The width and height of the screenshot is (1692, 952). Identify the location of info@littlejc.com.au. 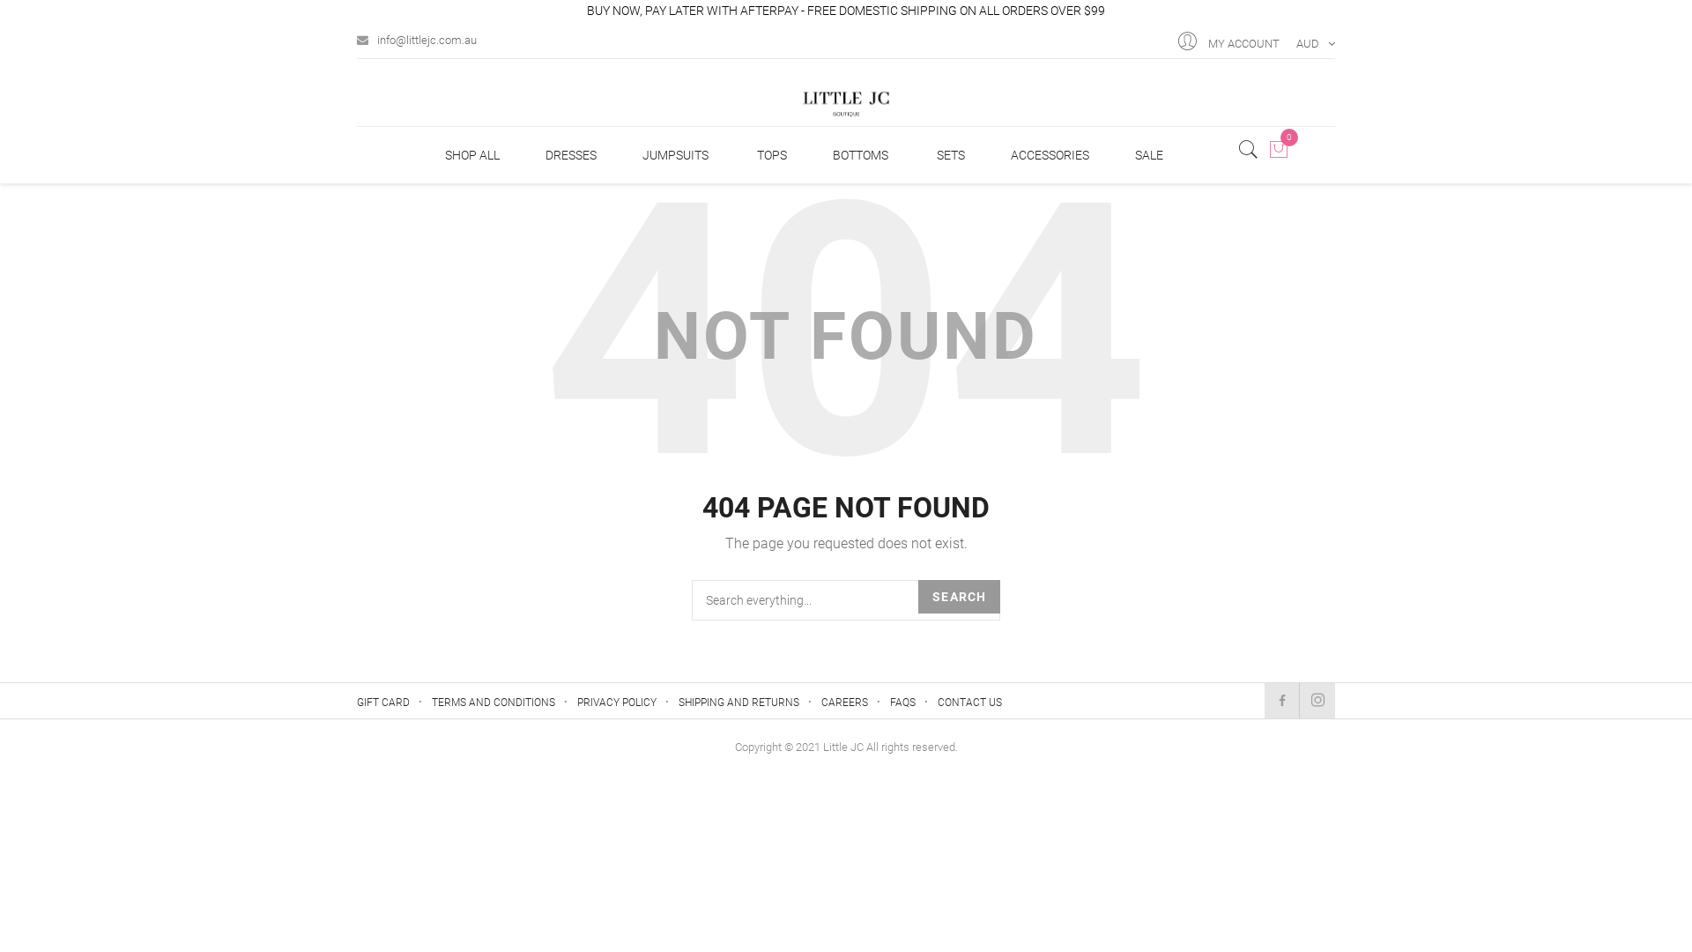
(417, 36).